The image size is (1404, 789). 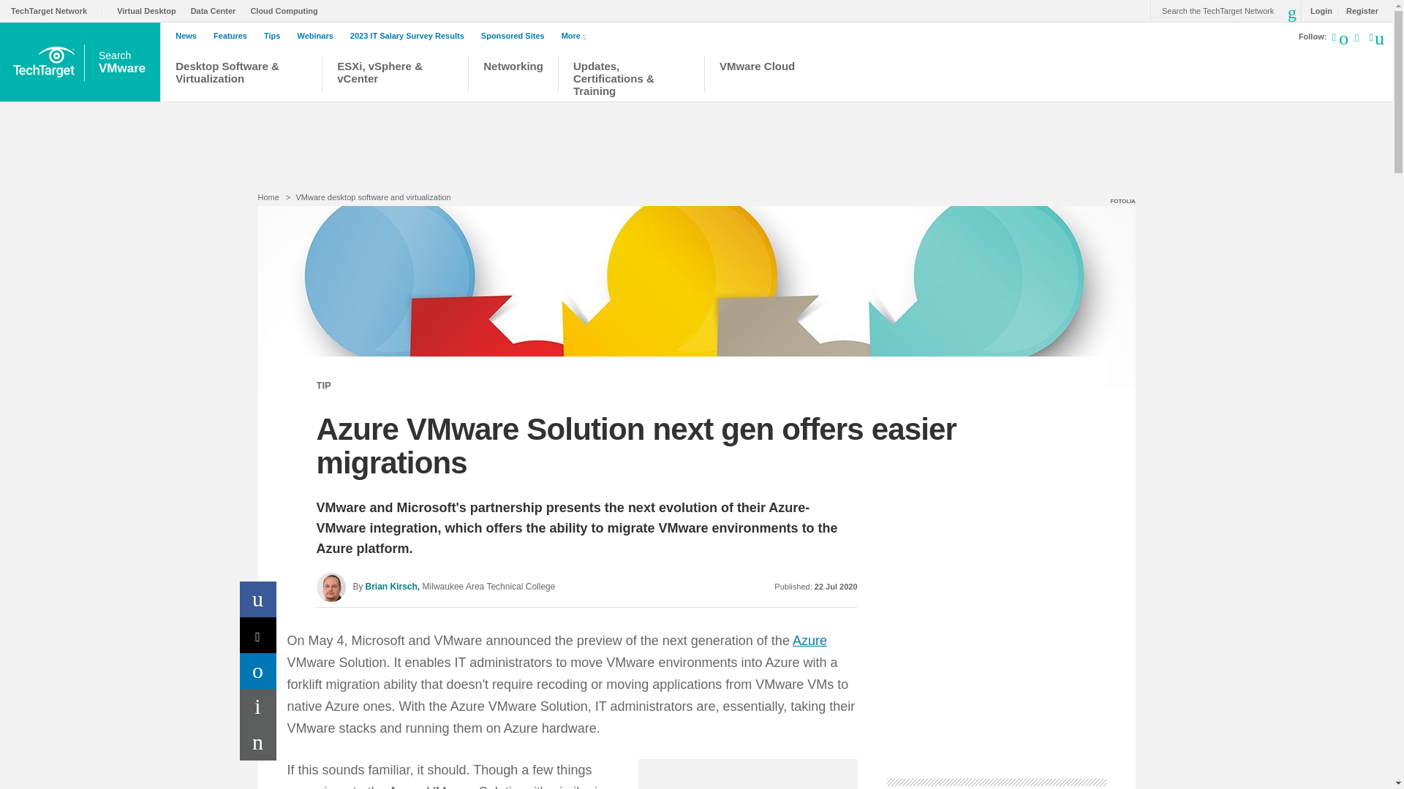 I want to click on Tips, so click(x=275, y=36).